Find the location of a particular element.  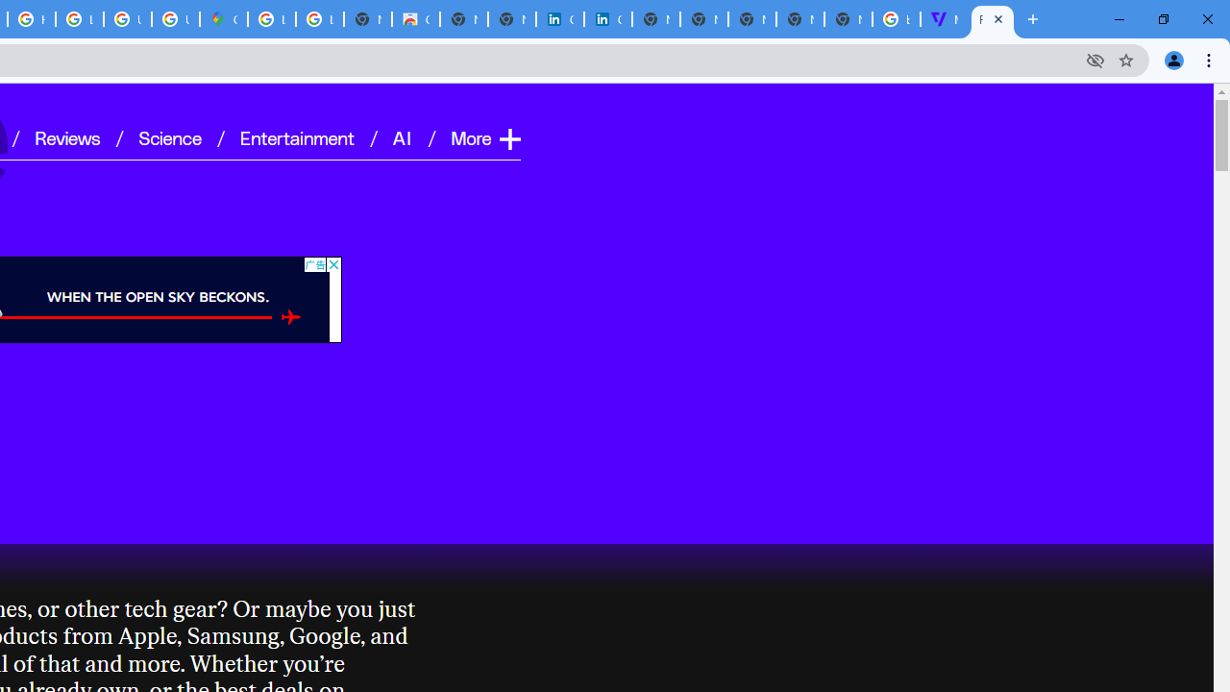

Science is located at coordinates (169, 136).